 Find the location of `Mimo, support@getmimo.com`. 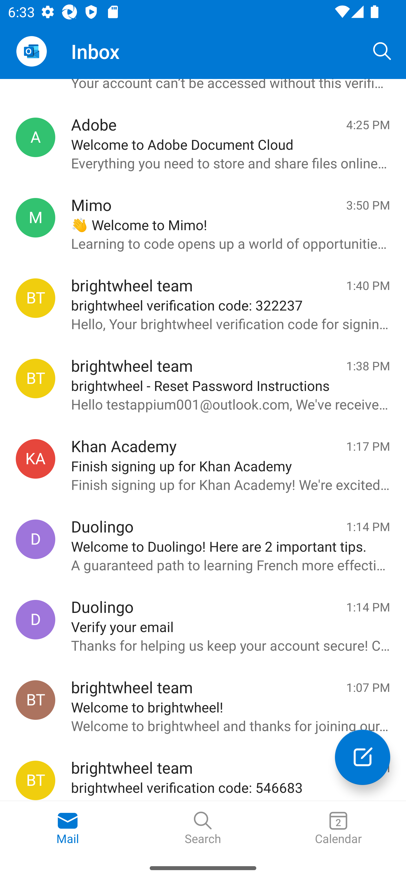

Mimo, support@getmimo.com is located at coordinates (36, 218).